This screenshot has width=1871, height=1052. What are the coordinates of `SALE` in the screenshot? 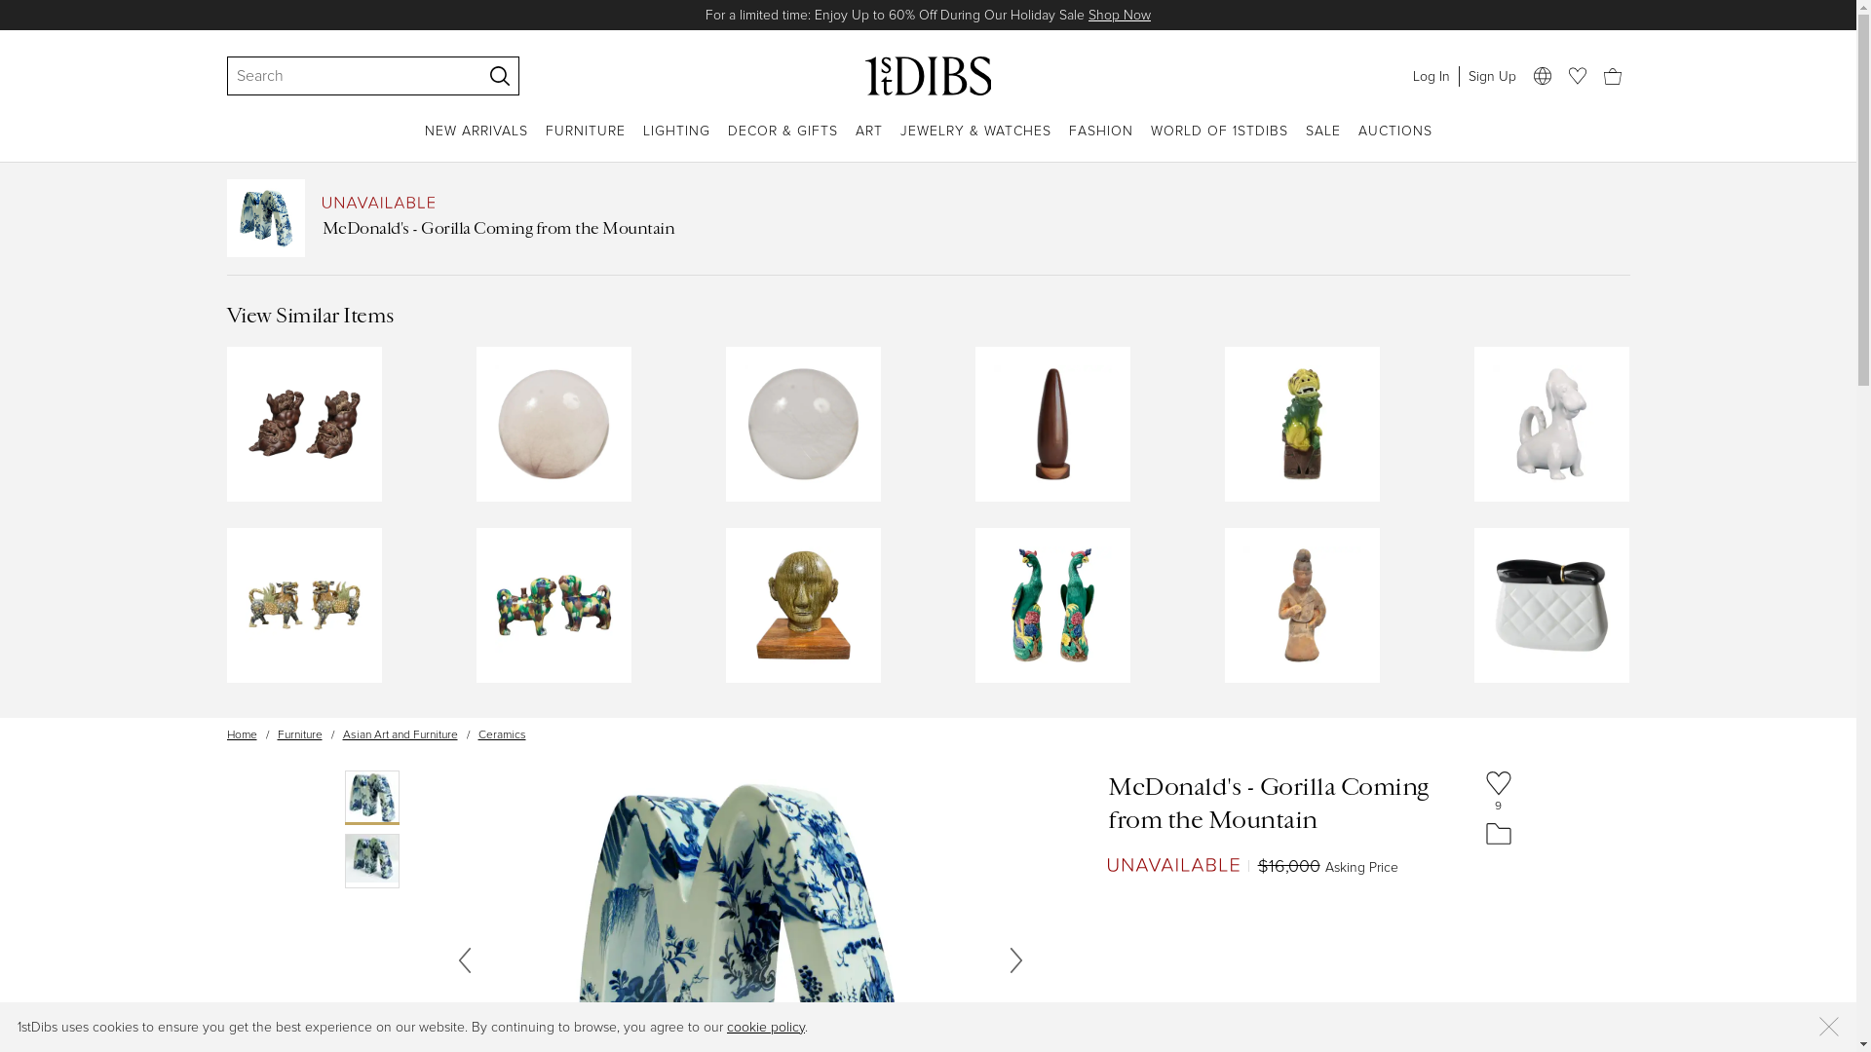 It's located at (1323, 142).